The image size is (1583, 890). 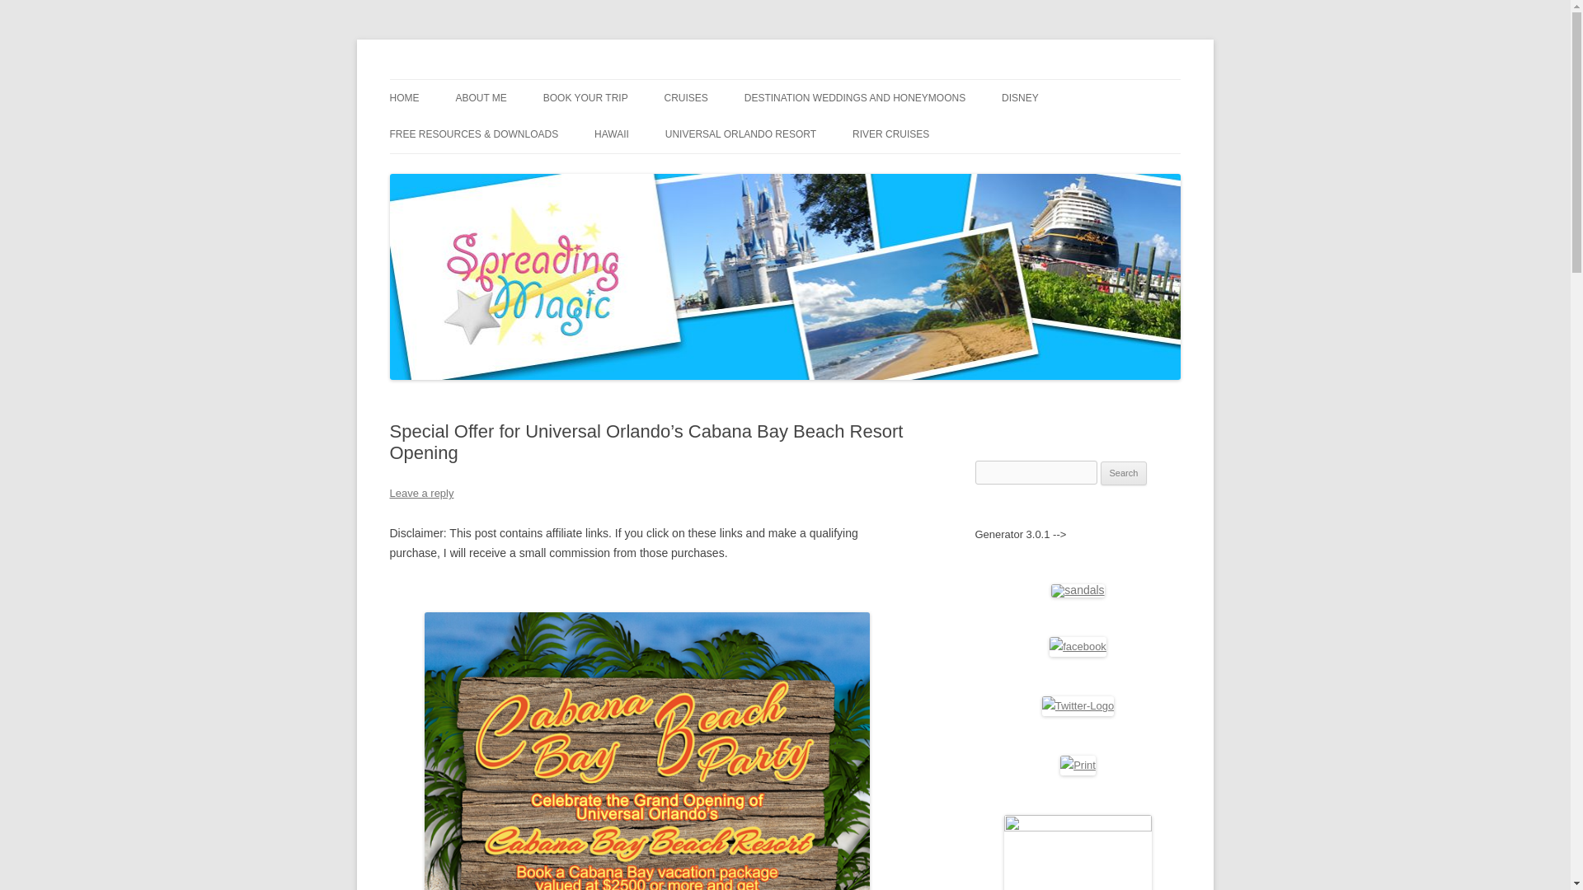 I want to click on DISCLOSURE, so click(x=538, y=133).